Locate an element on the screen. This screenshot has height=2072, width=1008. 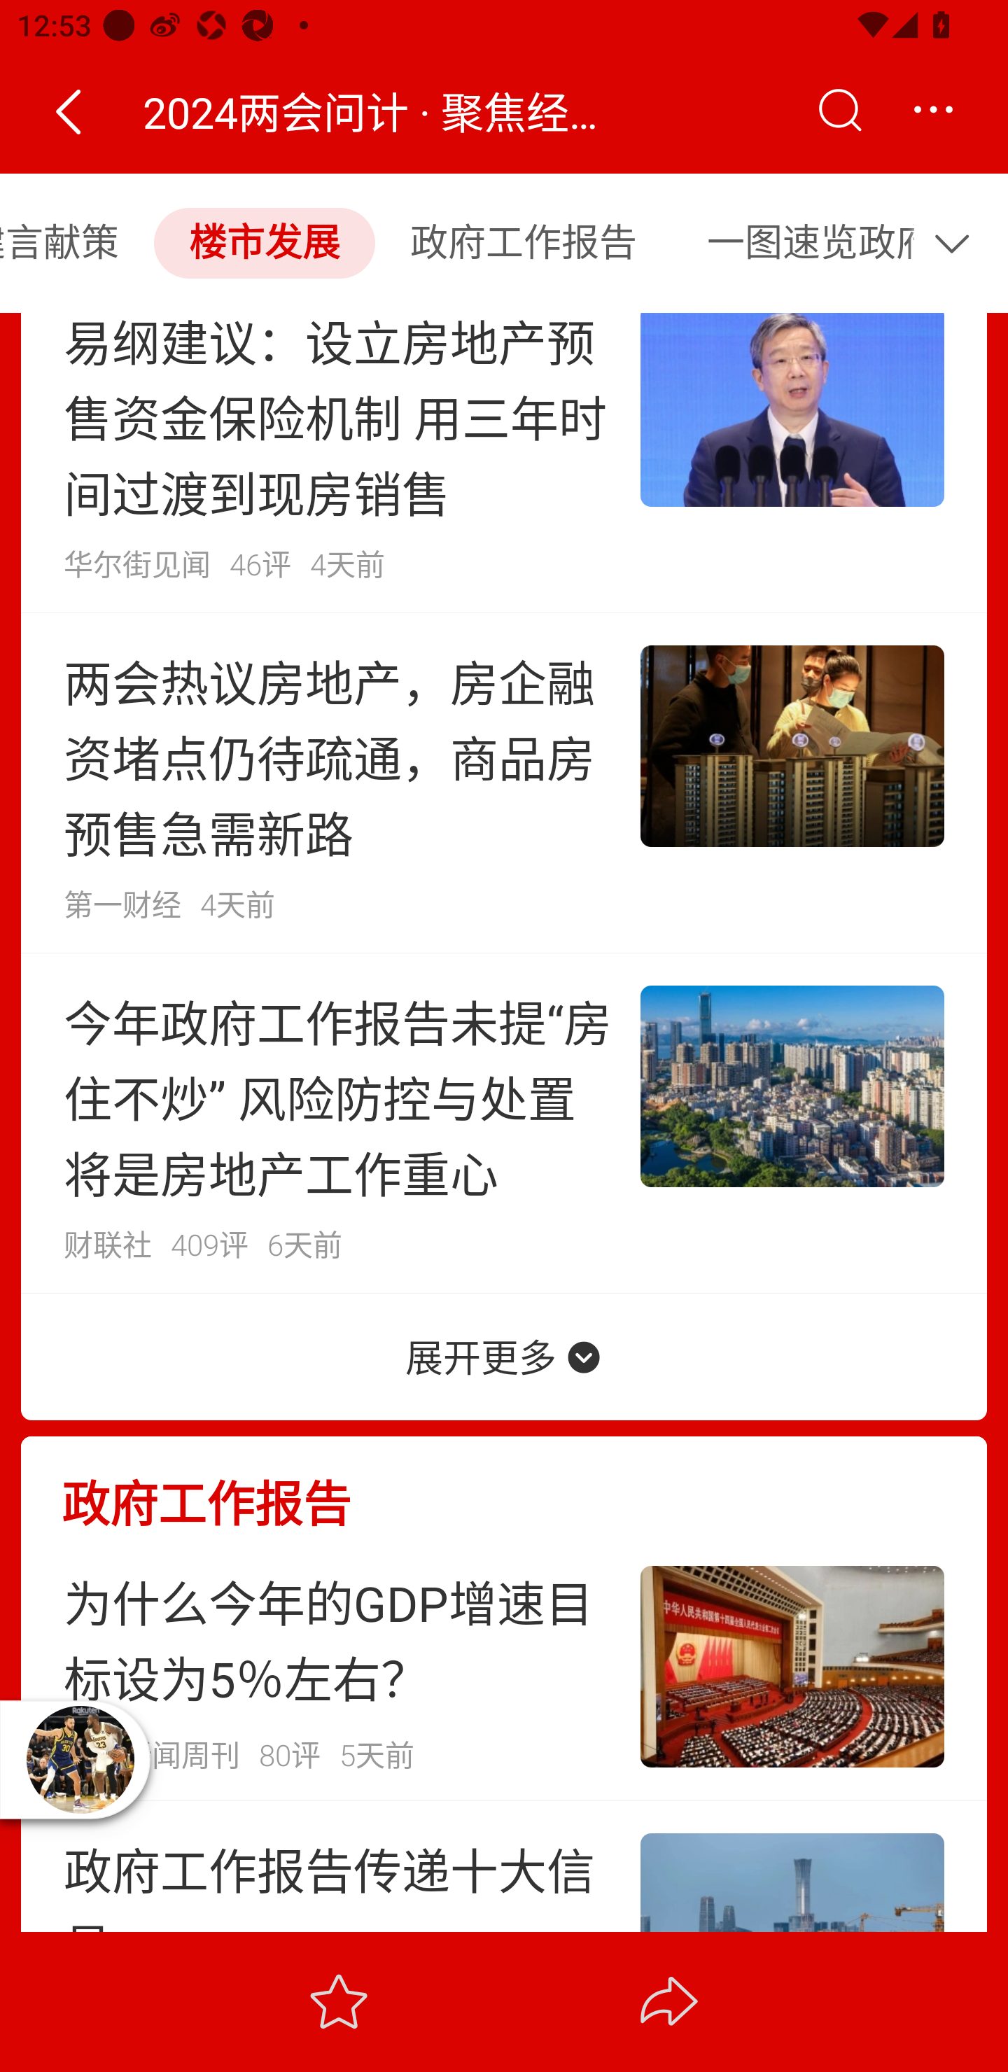
展开更多  is located at coordinates (504, 1356).